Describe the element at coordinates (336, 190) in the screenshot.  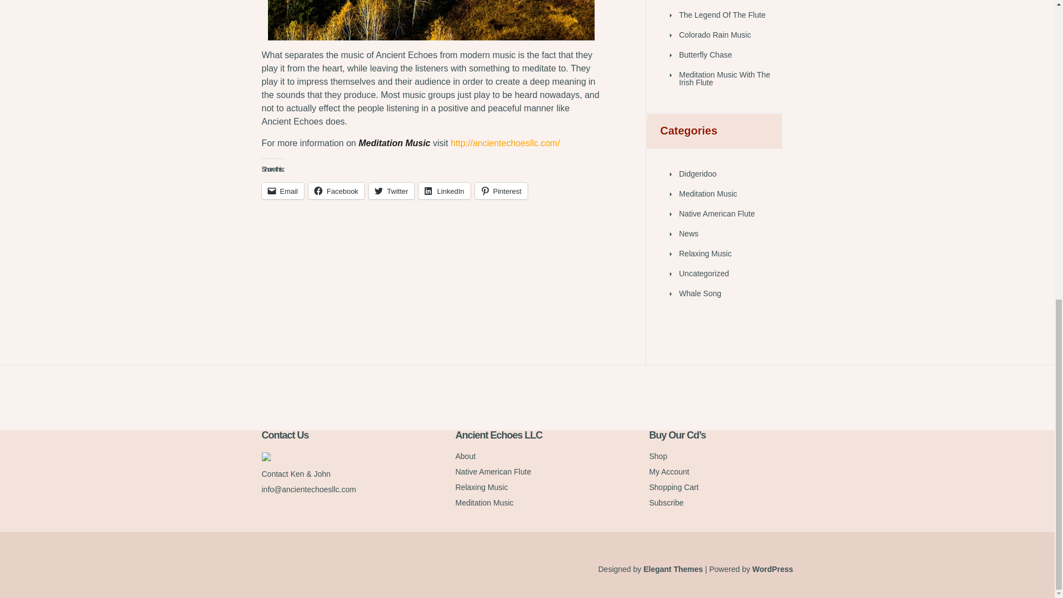
I see `Facebook` at that location.